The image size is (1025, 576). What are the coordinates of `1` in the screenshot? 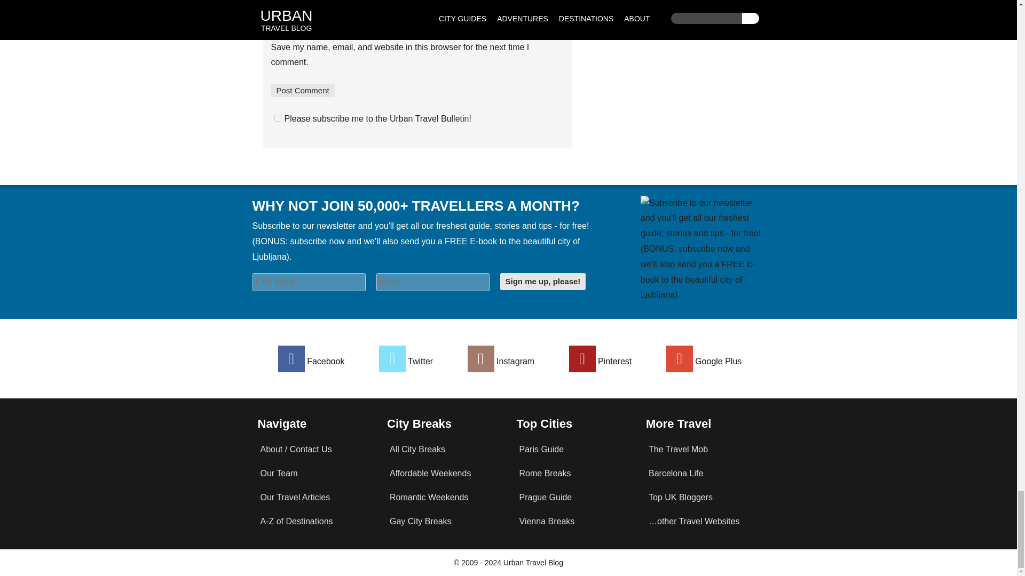 It's located at (278, 117).